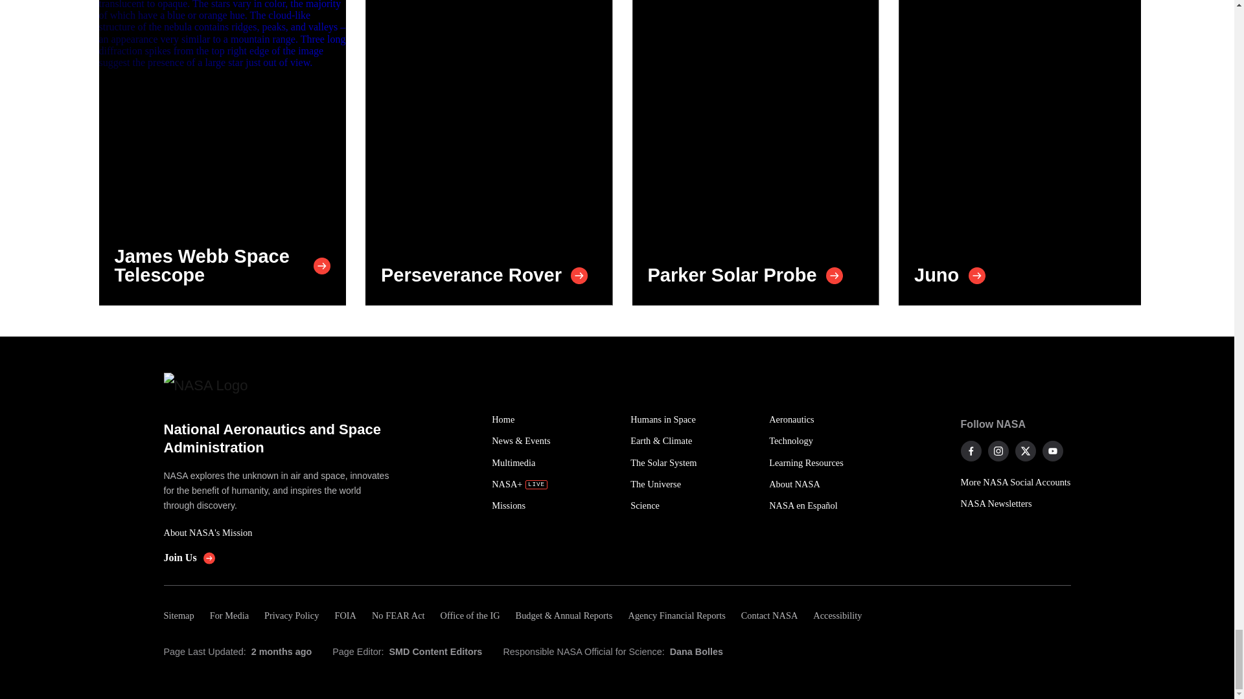  Describe the element at coordinates (345, 616) in the screenshot. I see `FOIA` at that location.